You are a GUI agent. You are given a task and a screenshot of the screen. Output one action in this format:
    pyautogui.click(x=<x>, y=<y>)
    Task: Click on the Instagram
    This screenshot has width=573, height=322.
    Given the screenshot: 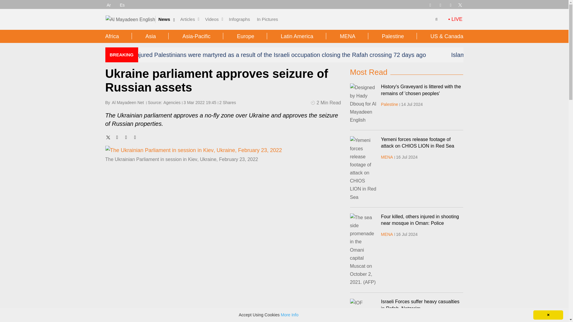 What is the action you would take?
    pyautogui.click(x=451, y=4)
    